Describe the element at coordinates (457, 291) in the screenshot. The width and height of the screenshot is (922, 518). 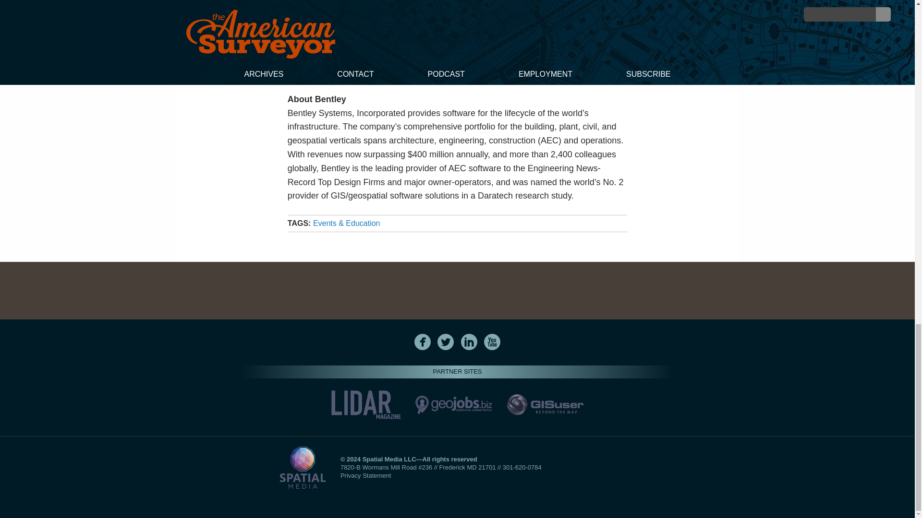
I see `3rd party ad content` at that location.